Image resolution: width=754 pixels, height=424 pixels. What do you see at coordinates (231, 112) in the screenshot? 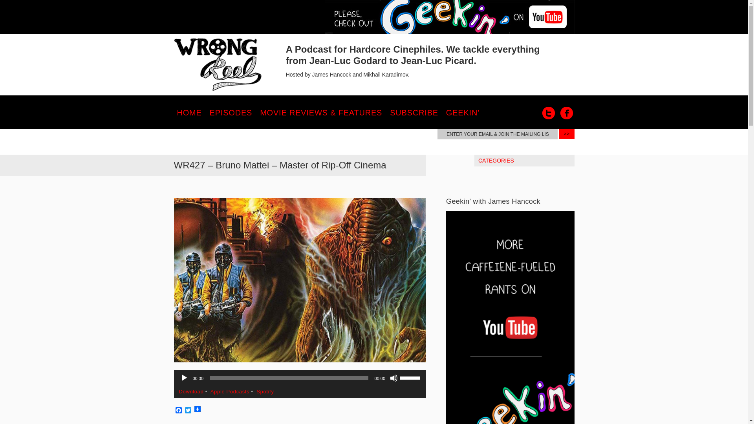
I see `EPISODES` at bounding box center [231, 112].